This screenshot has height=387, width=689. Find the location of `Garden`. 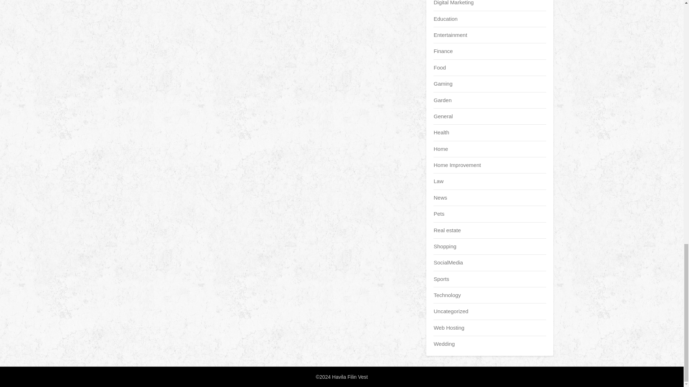

Garden is located at coordinates (442, 100).